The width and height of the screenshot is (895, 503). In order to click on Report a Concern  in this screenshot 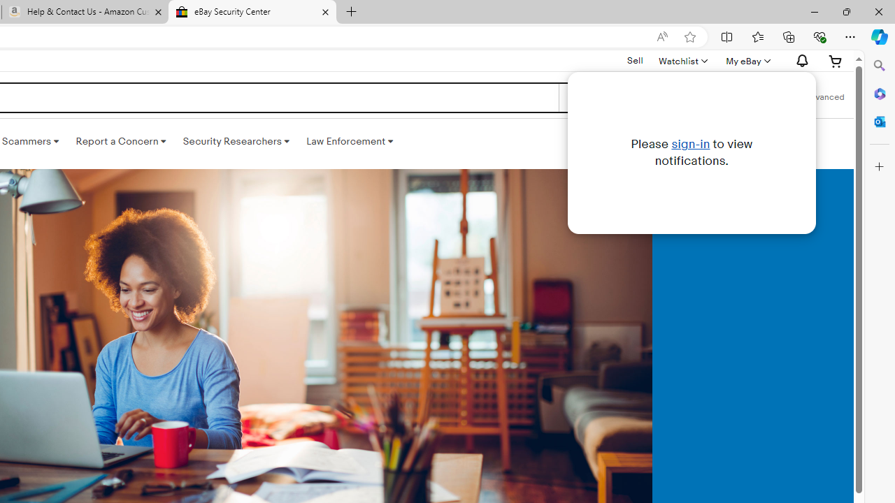, I will do `click(121, 141)`.